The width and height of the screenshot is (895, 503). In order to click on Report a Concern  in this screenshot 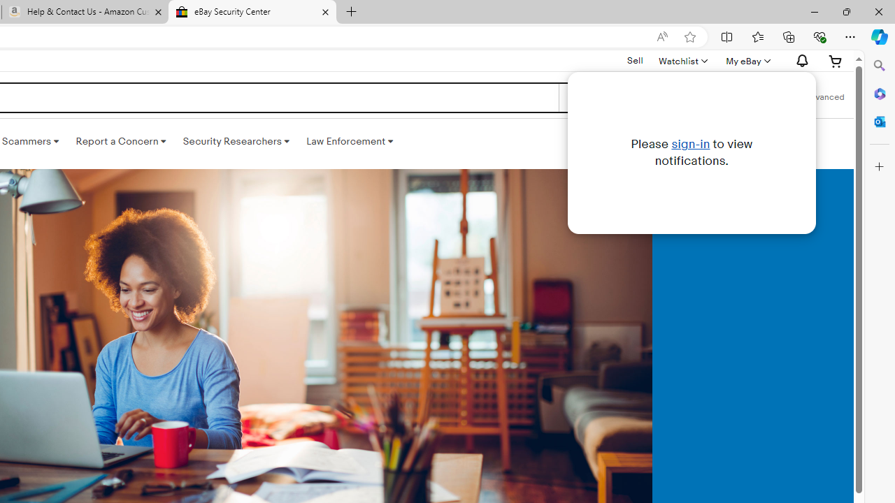, I will do `click(121, 141)`.